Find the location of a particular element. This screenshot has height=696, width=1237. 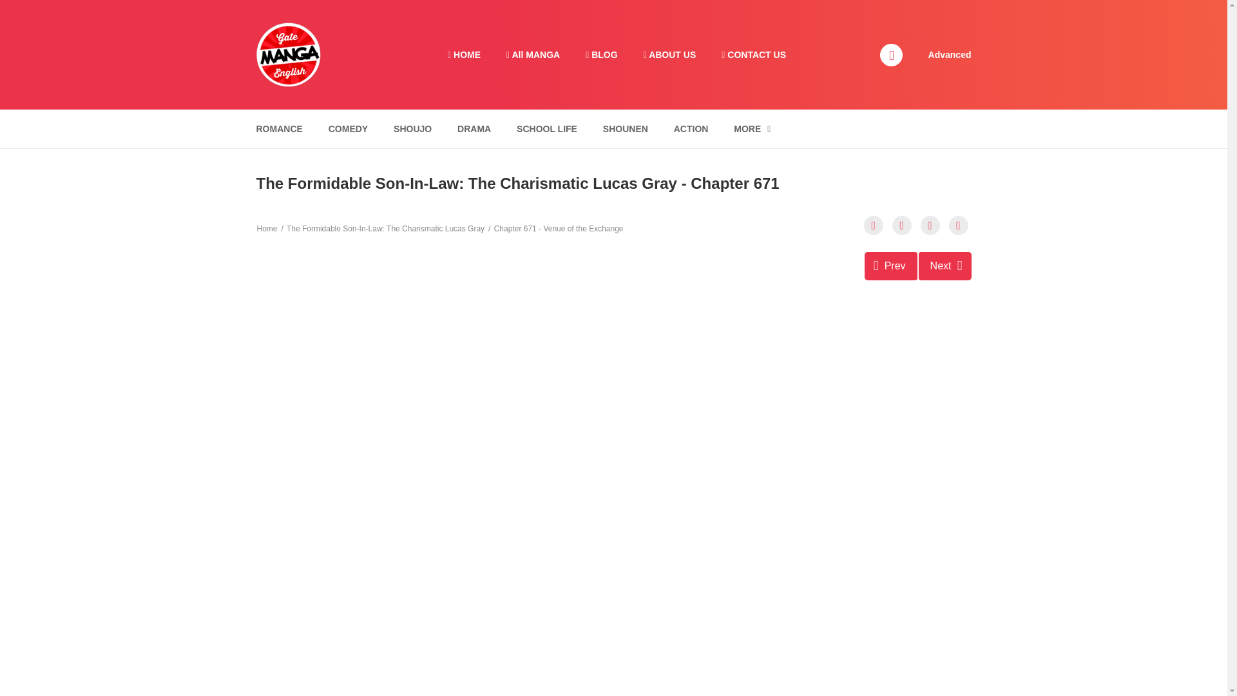

HOME is located at coordinates (464, 55).